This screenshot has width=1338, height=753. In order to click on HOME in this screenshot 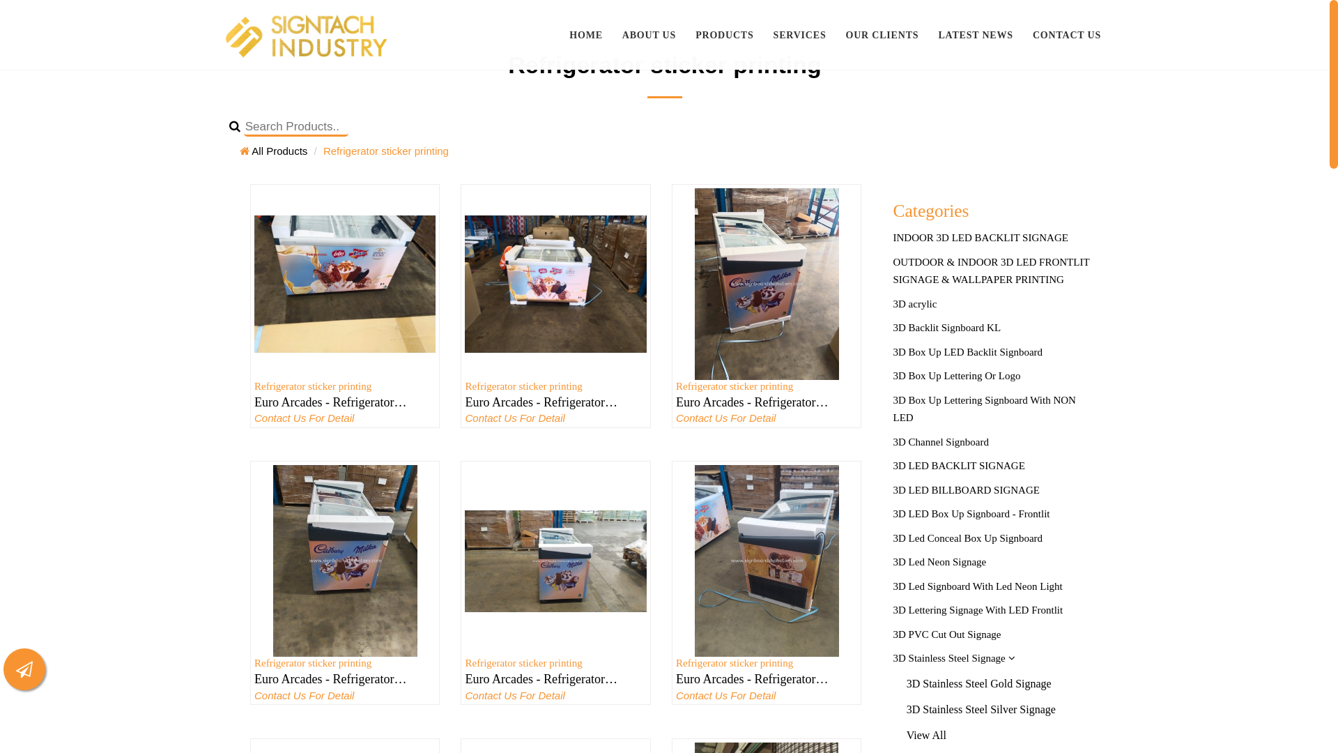, I will do `click(586, 35)`.